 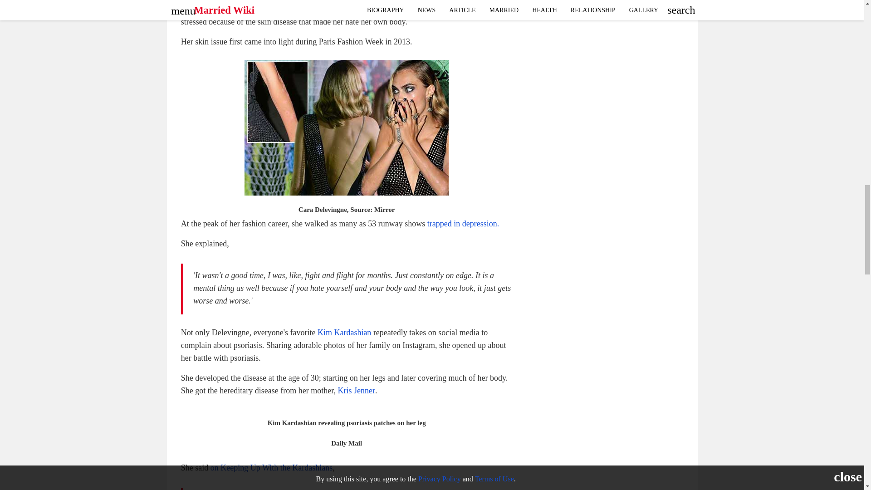 What do you see at coordinates (271, 467) in the screenshot?
I see `on Keeping Up With the Kardashians` at bounding box center [271, 467].